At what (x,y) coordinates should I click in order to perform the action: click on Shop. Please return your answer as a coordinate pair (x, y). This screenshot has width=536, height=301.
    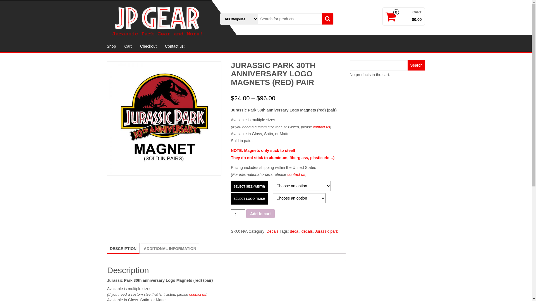
    Looking at the image, I should click on (112, 46).